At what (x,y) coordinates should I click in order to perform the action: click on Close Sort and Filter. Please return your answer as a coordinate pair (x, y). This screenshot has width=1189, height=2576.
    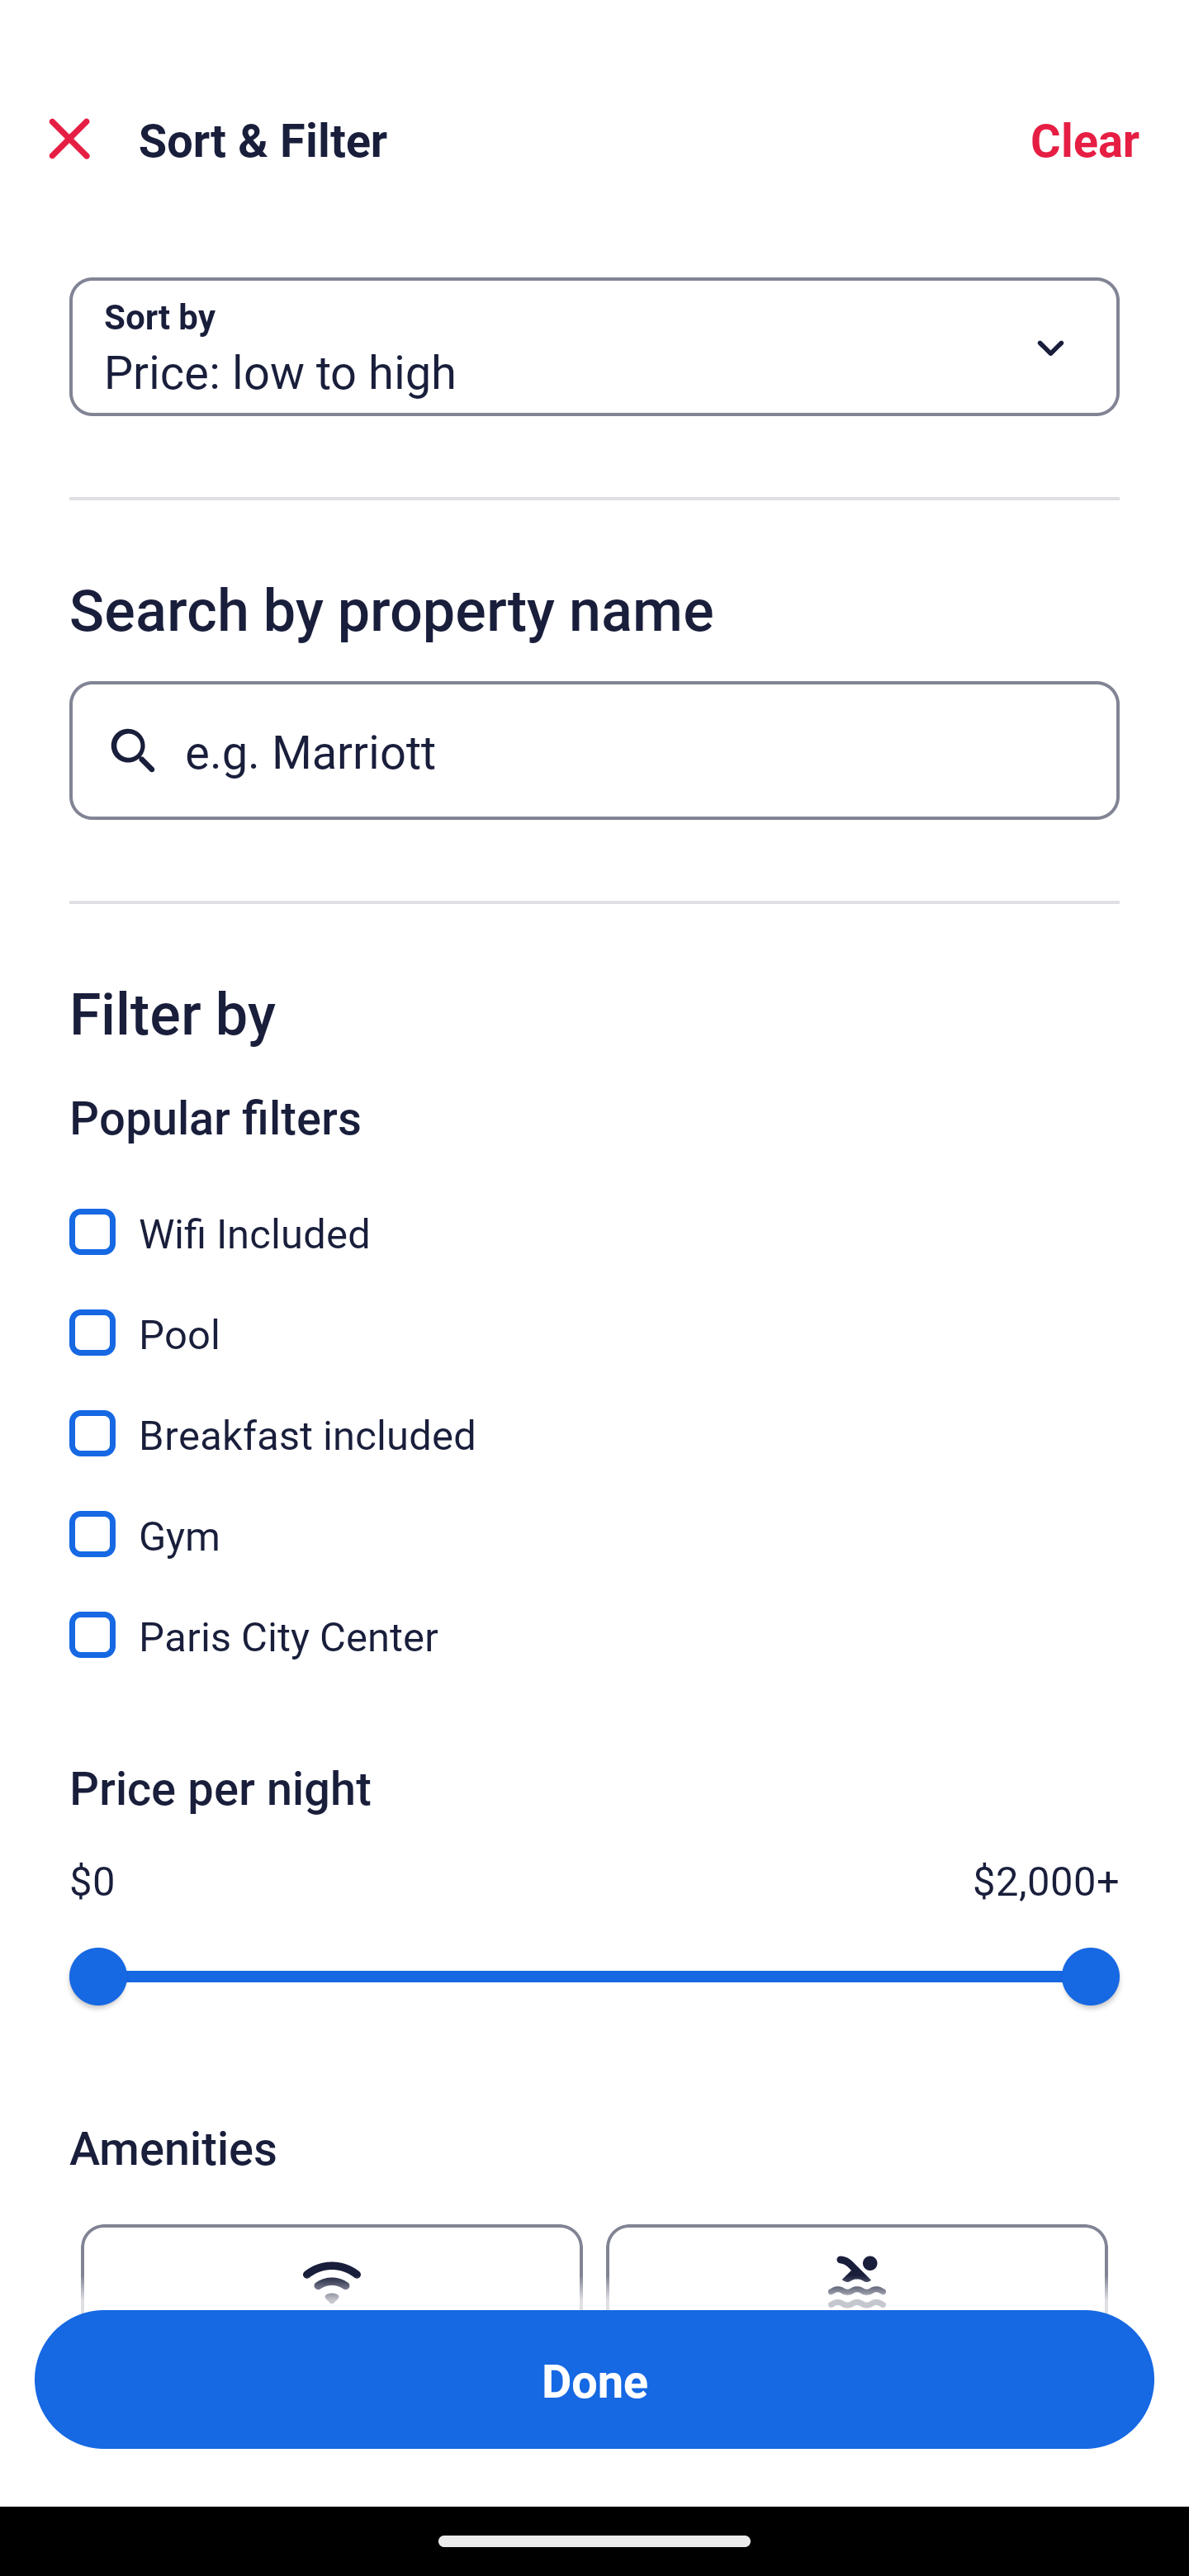
    Looking at the image, I should click on (69, 139).